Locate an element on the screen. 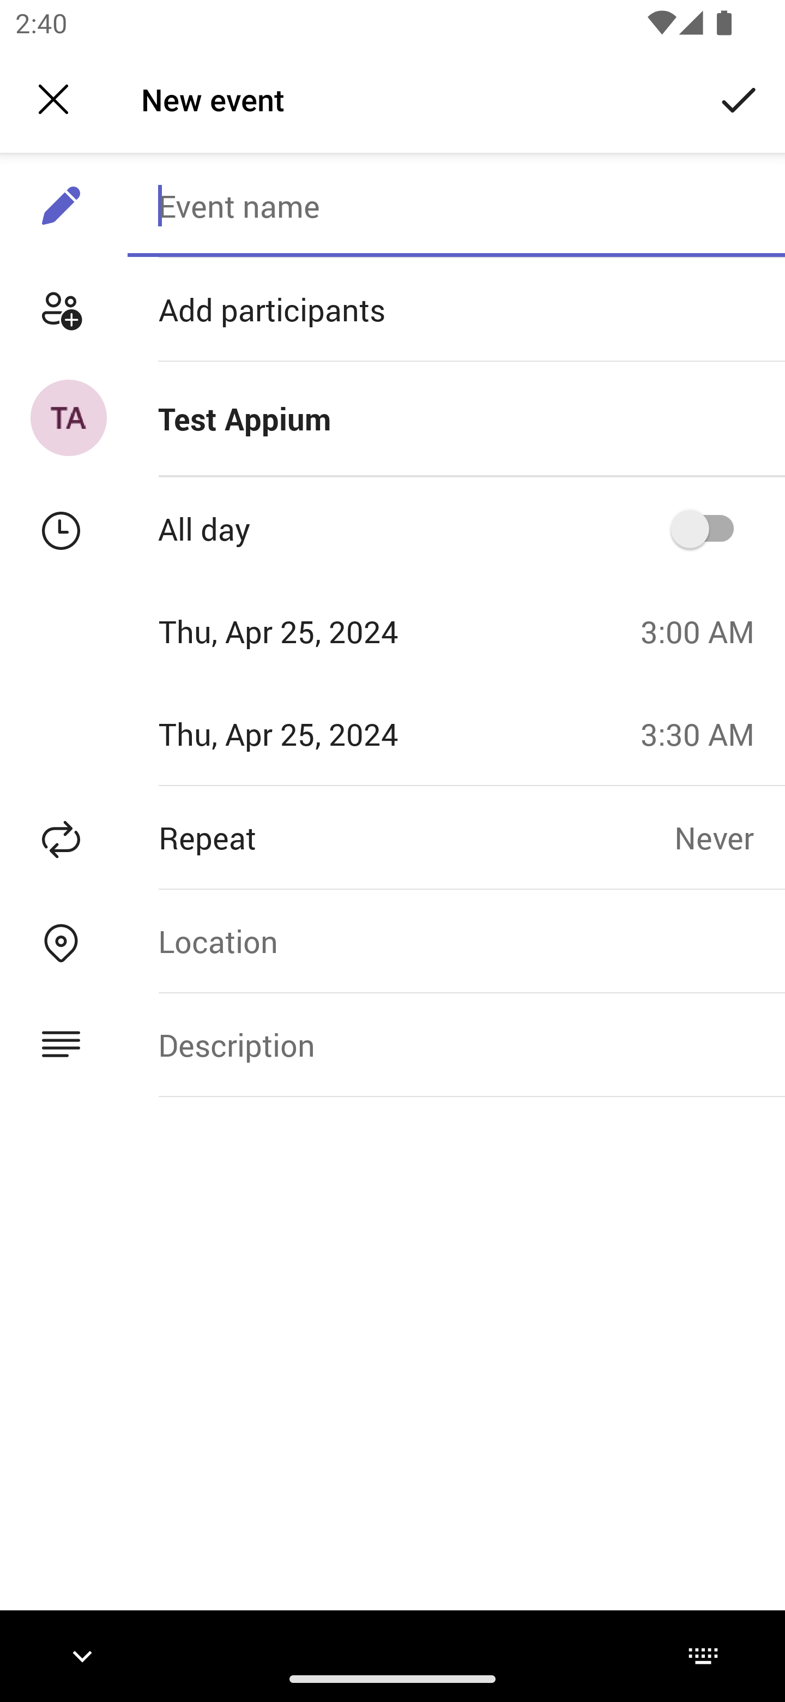  Description is located at coordinates (456, 1045).